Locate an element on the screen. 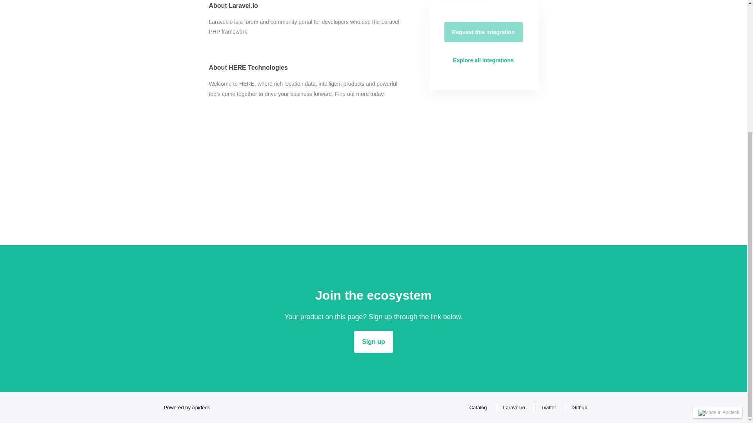 The image size is (753, 423). Sign up is located at coordinates (373, 342).